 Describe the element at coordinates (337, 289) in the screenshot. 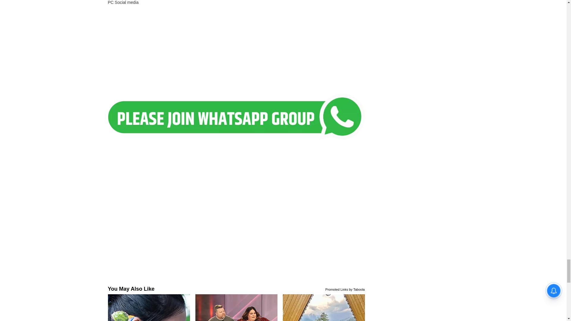

I see `Promoted Links` at that location.